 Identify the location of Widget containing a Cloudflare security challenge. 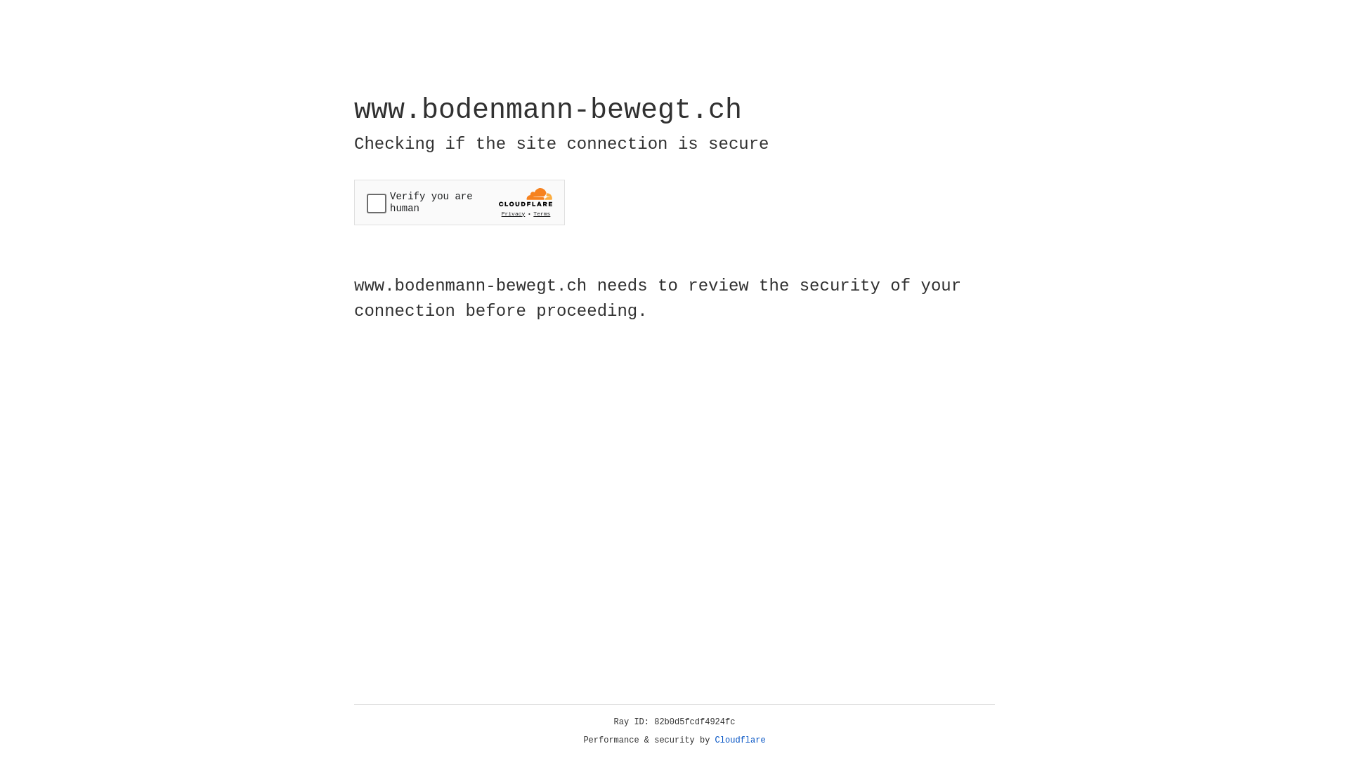
(460, 202).